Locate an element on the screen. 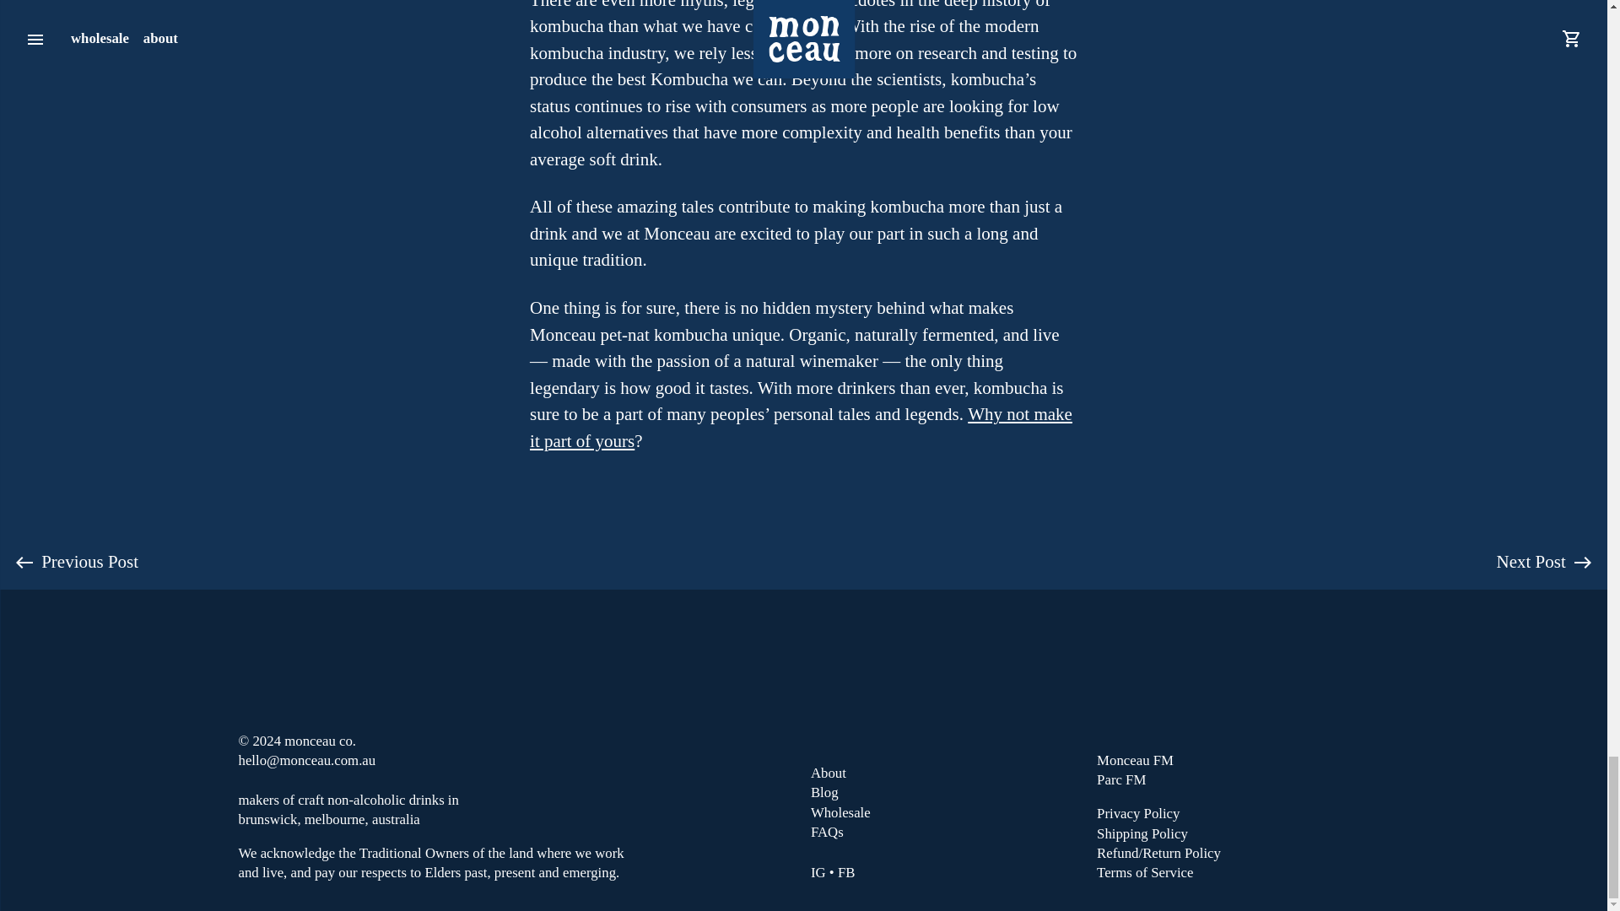 This screenshot has height=911, width=1620. Parc FM is located at coordinates (1232, 779).